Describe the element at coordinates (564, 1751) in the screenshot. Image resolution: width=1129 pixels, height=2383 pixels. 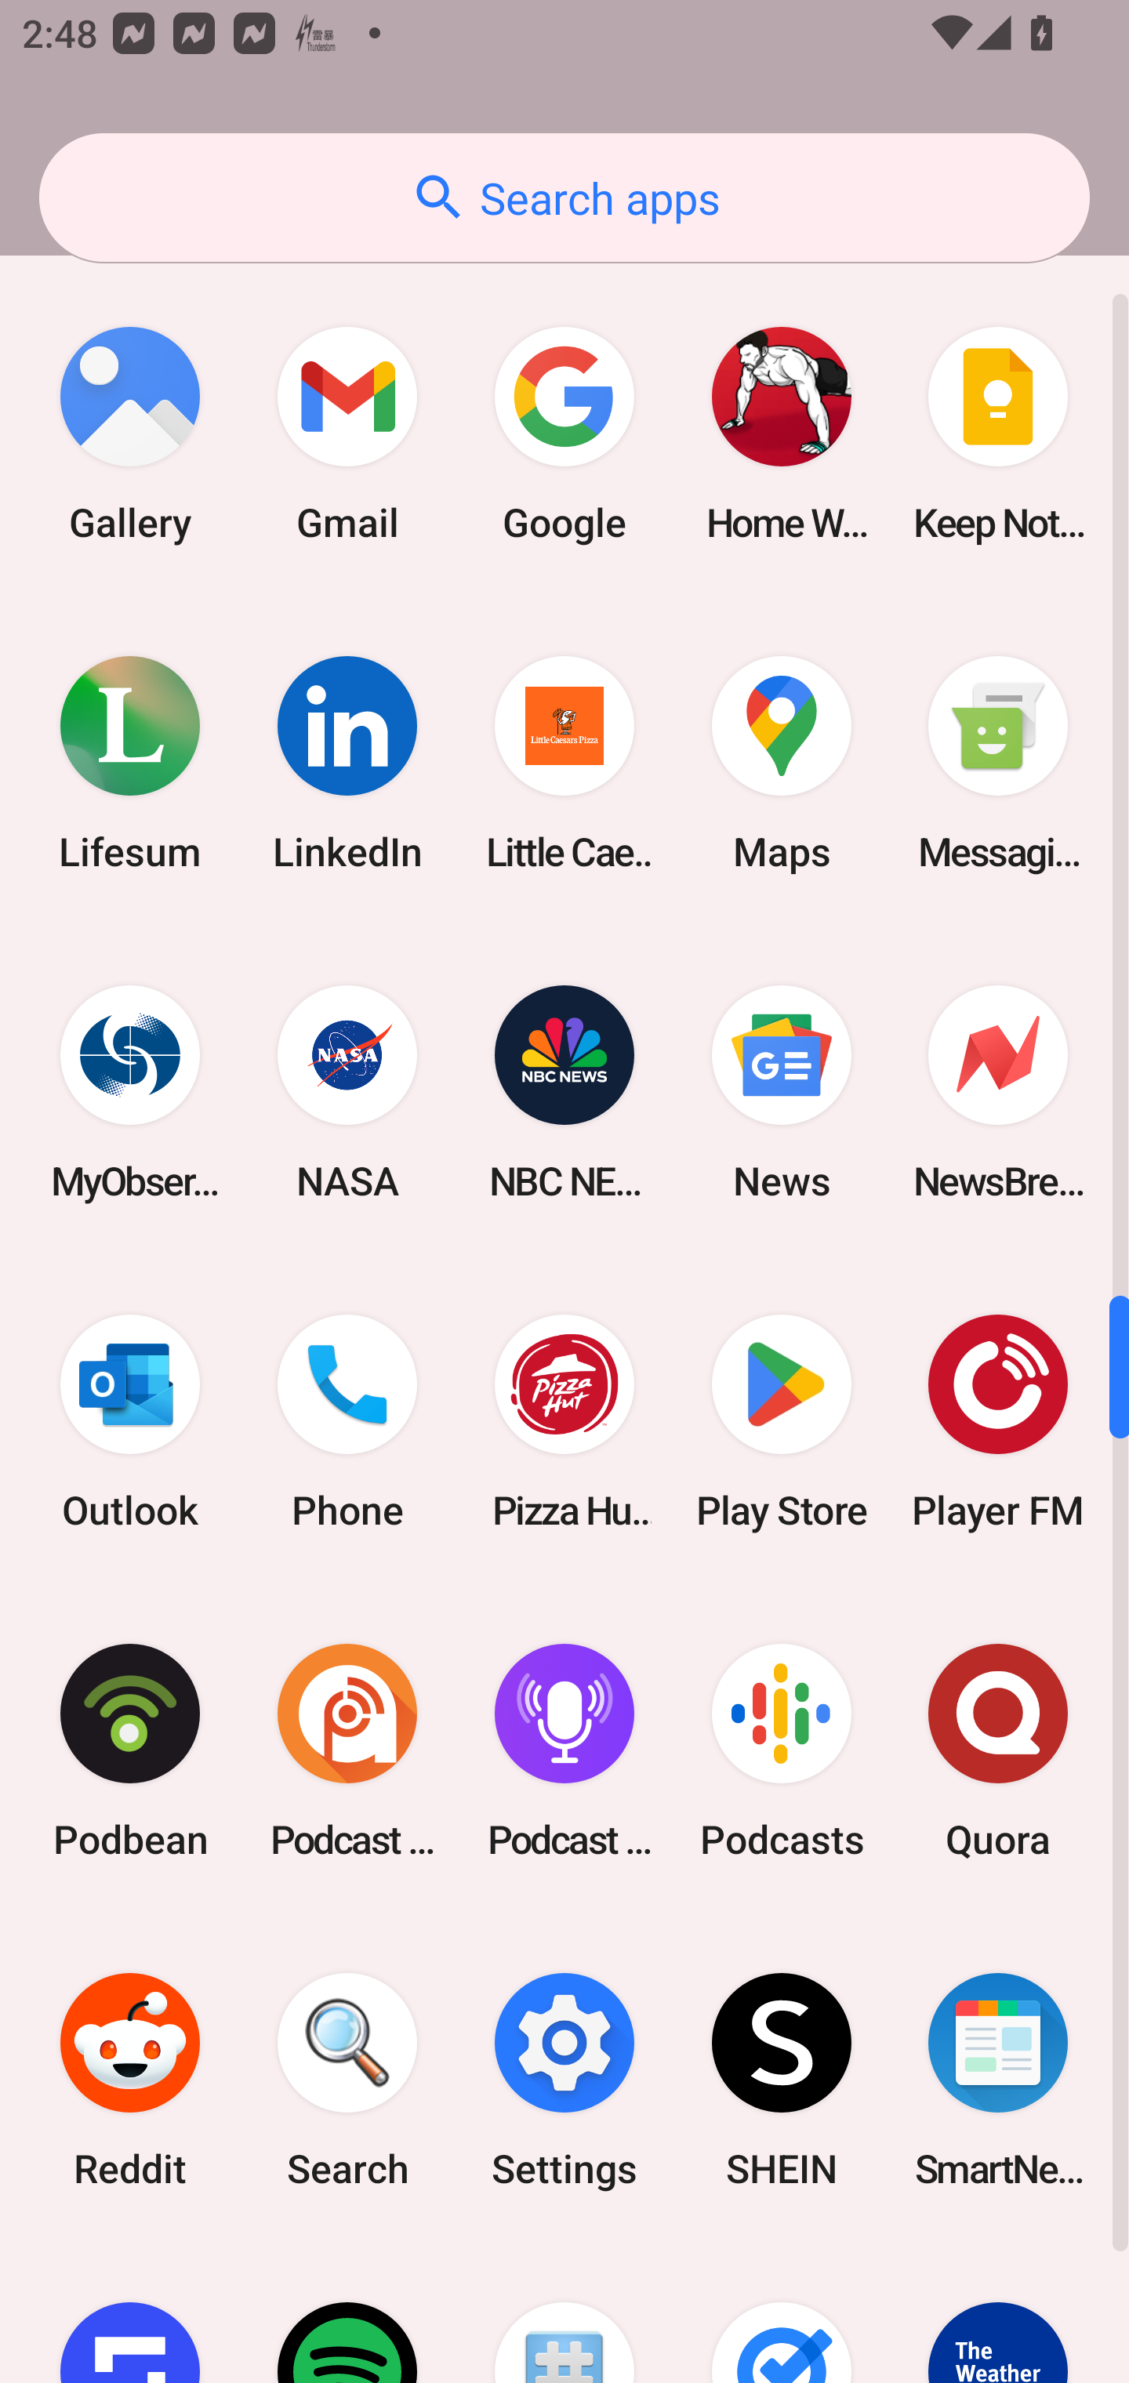
I see `Podcast Player` at that location.